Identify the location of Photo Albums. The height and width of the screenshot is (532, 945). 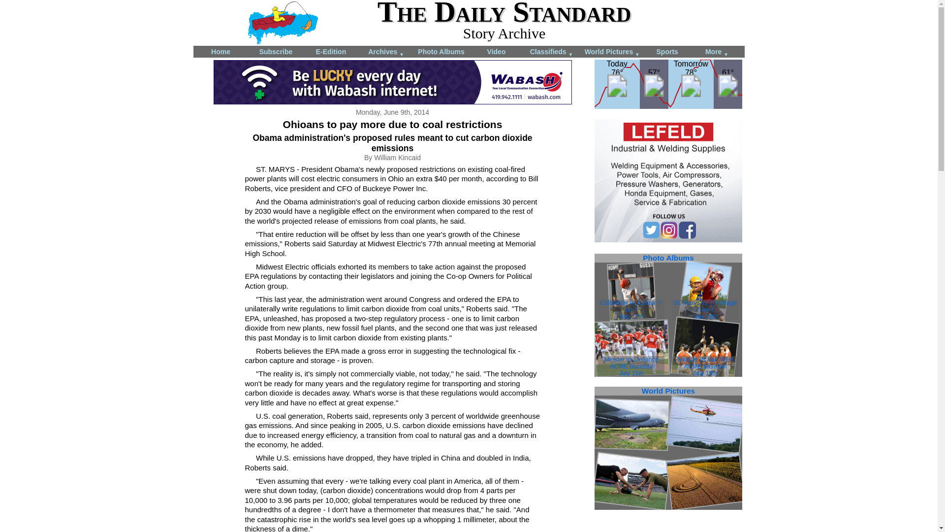
(441, 51).